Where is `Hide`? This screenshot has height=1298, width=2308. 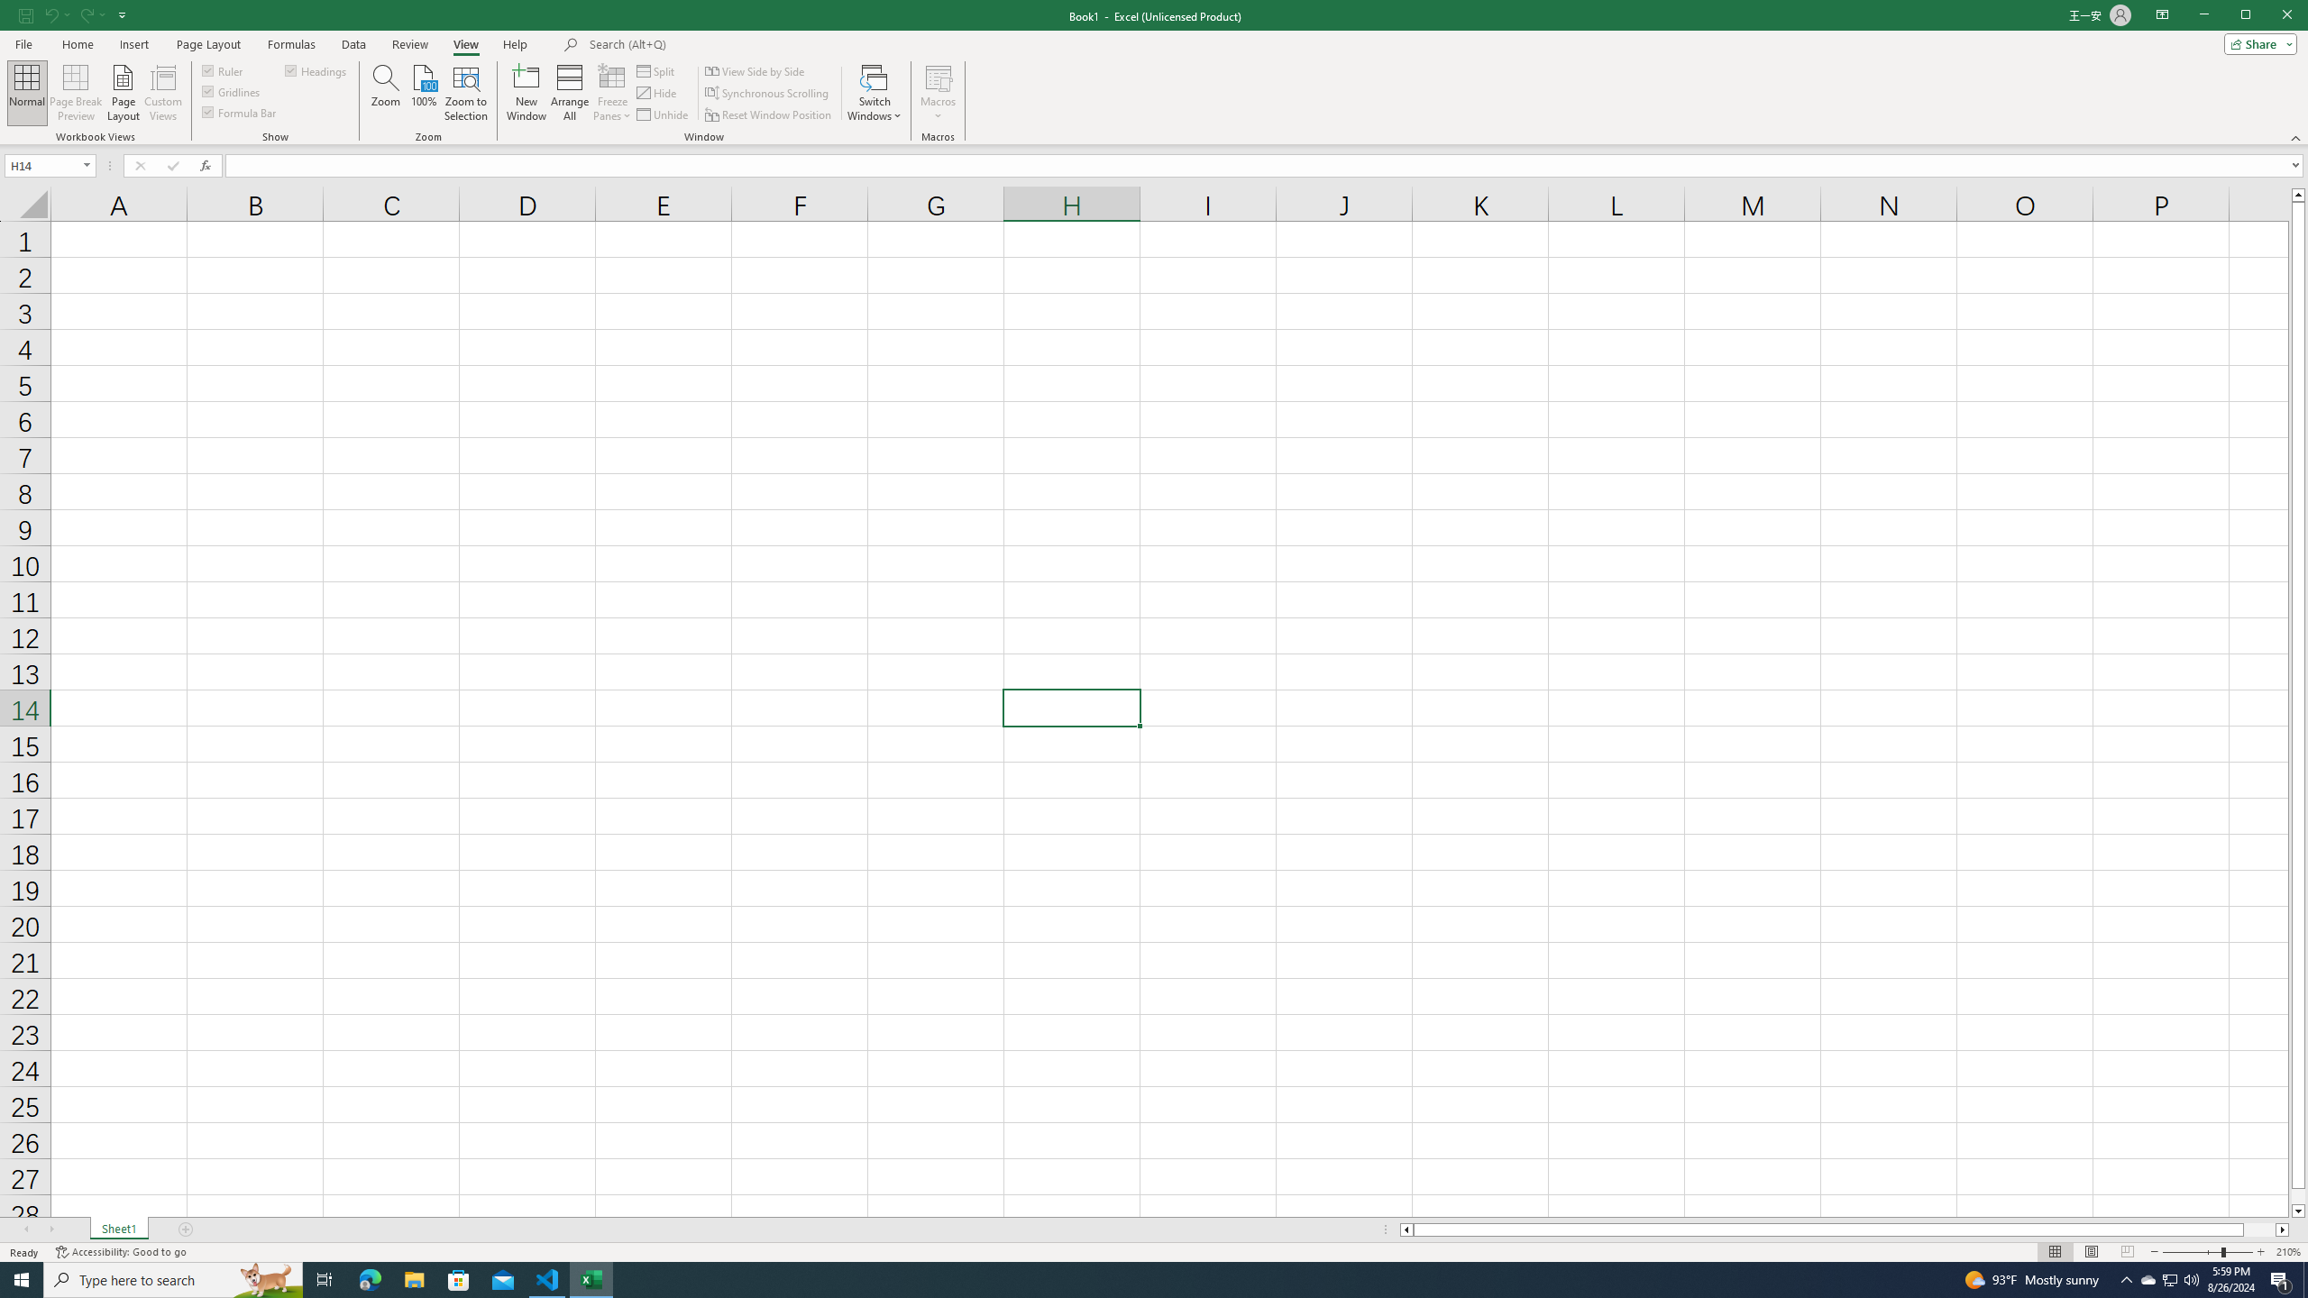
Hide is located at coordinates (658, 94).